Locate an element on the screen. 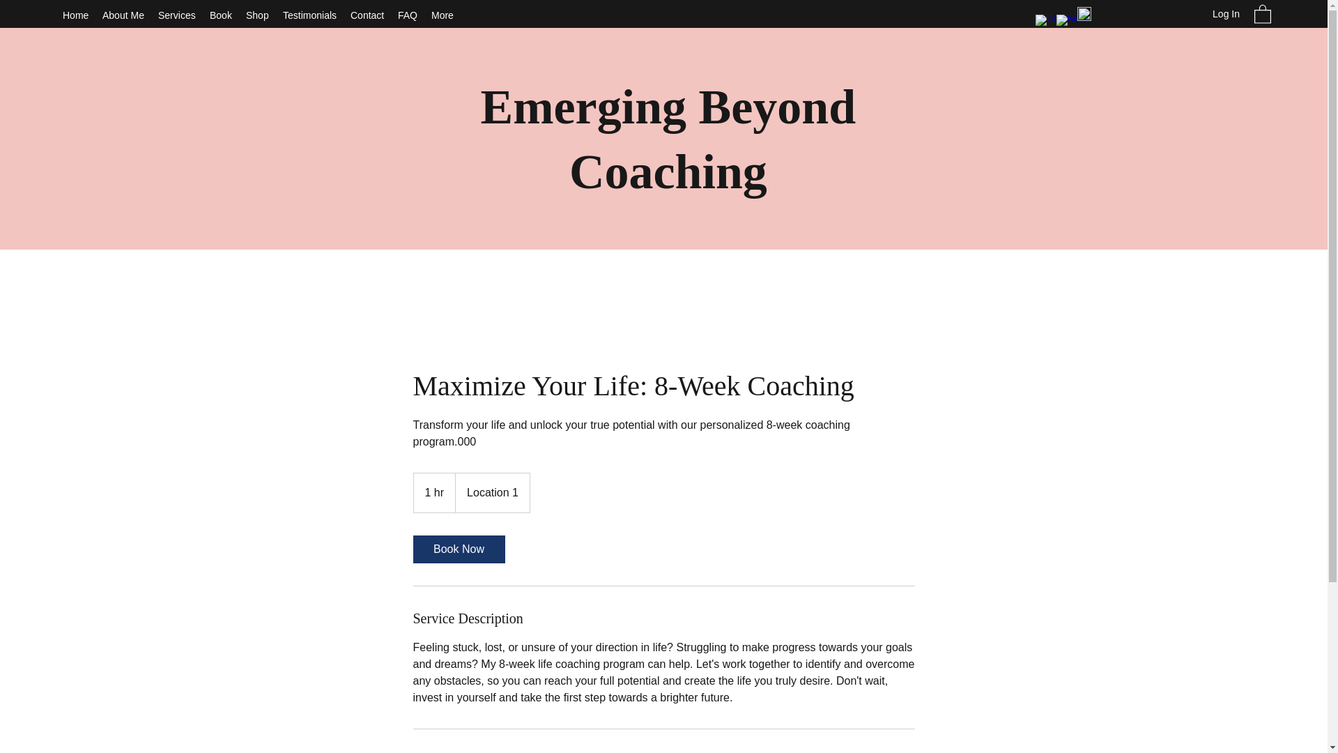 The image size is (1338, 753). Home is located at coordinates (75, 15).